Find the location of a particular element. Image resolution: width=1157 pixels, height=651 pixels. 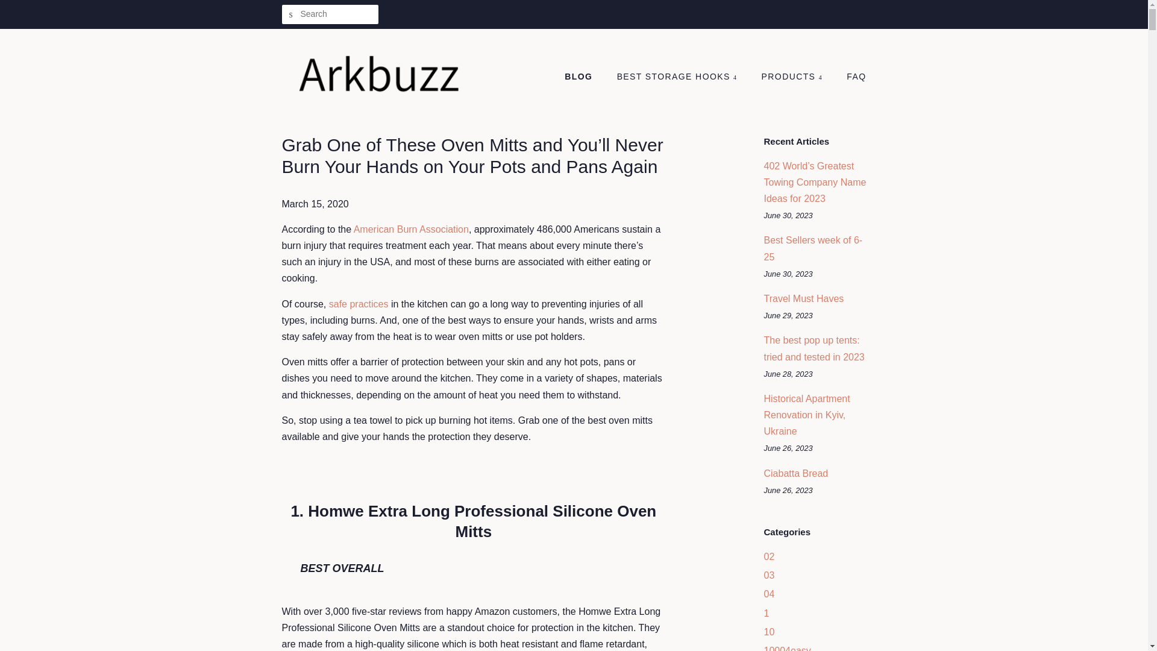

American Burn Association is located at coordinates (411, 229).